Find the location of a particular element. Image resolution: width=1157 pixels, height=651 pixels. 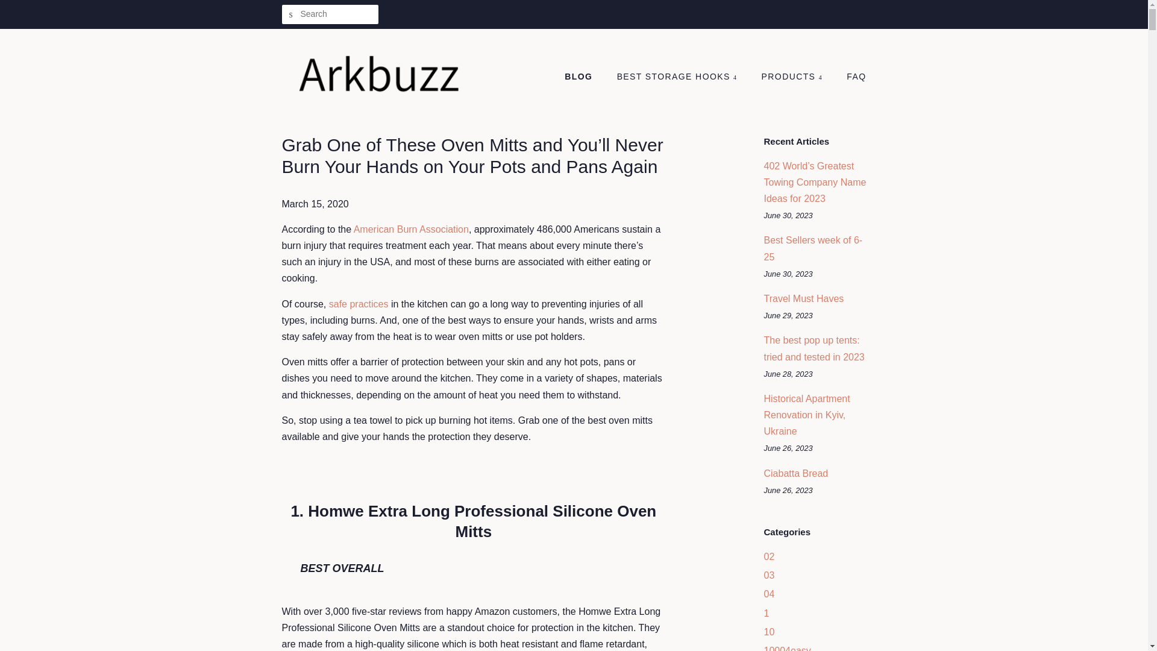

American Burn Association is located at coordinates (411, 229).